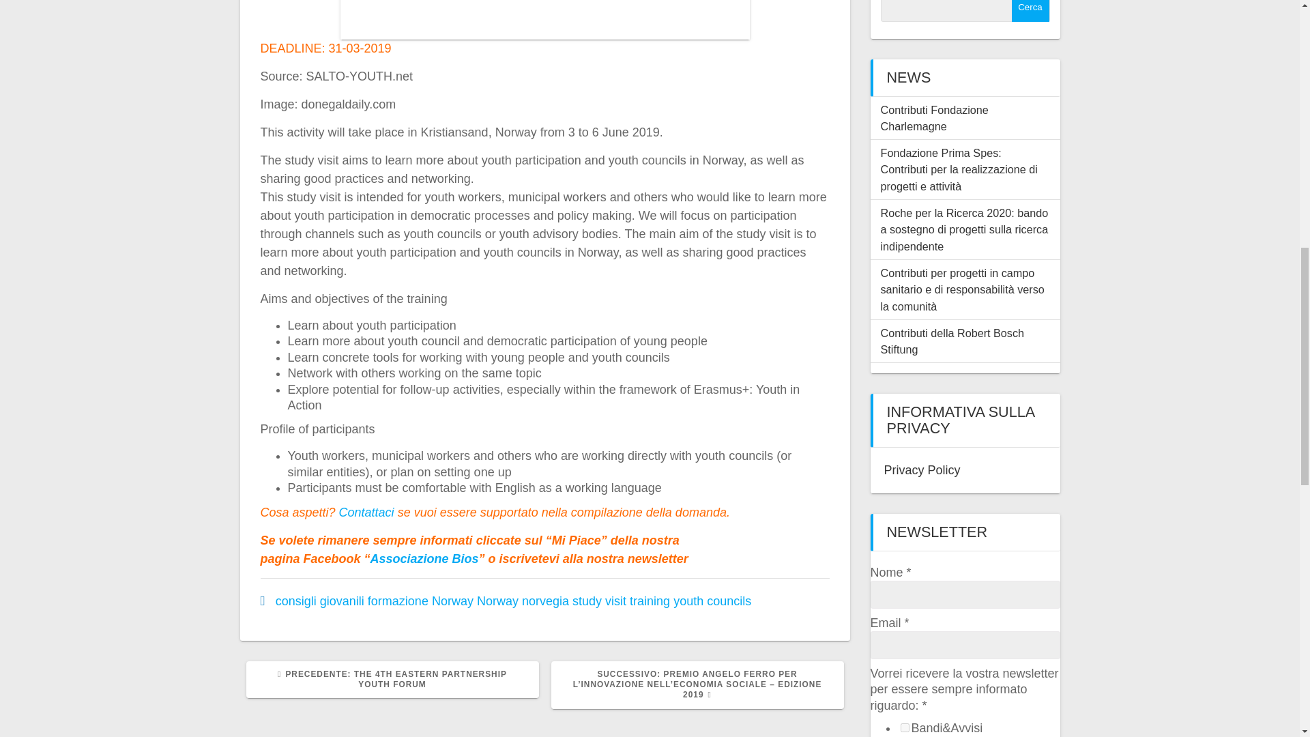  What do you see at coordinates (319, 601) in the screenshot?
I see `consigli giovanili` at bounding box center [319, 601].